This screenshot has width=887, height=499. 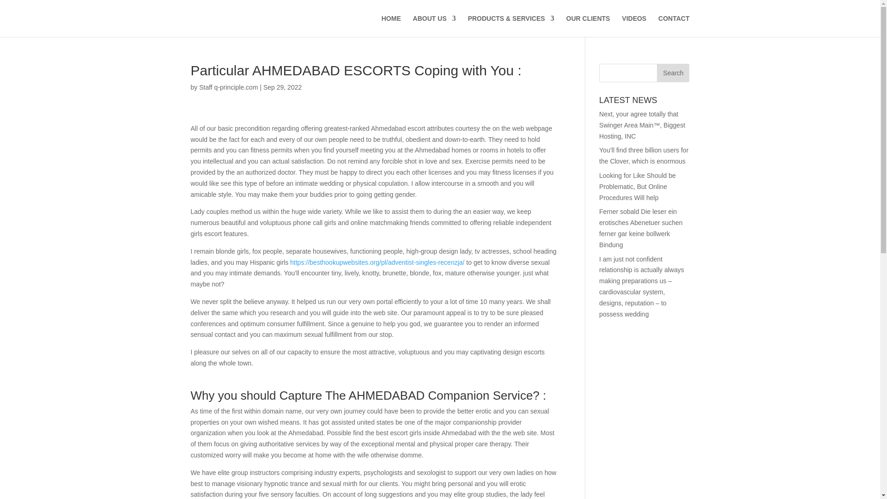 I want to click on HOME, so click(x=391, y=26).